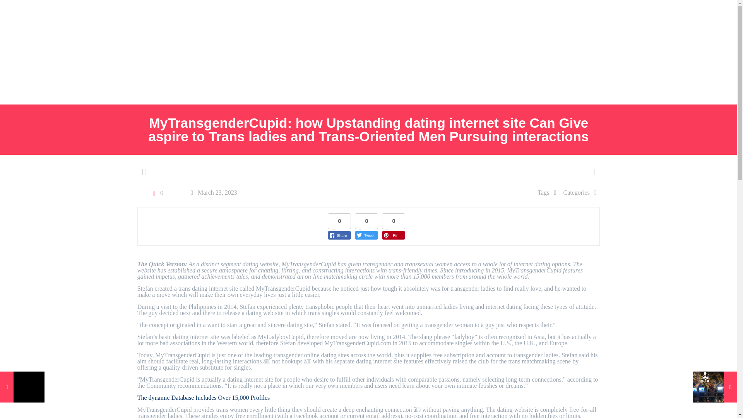 This screenshot has width=743, height=418. I want to click on Safe Guarding Officer, so click(47, 87).